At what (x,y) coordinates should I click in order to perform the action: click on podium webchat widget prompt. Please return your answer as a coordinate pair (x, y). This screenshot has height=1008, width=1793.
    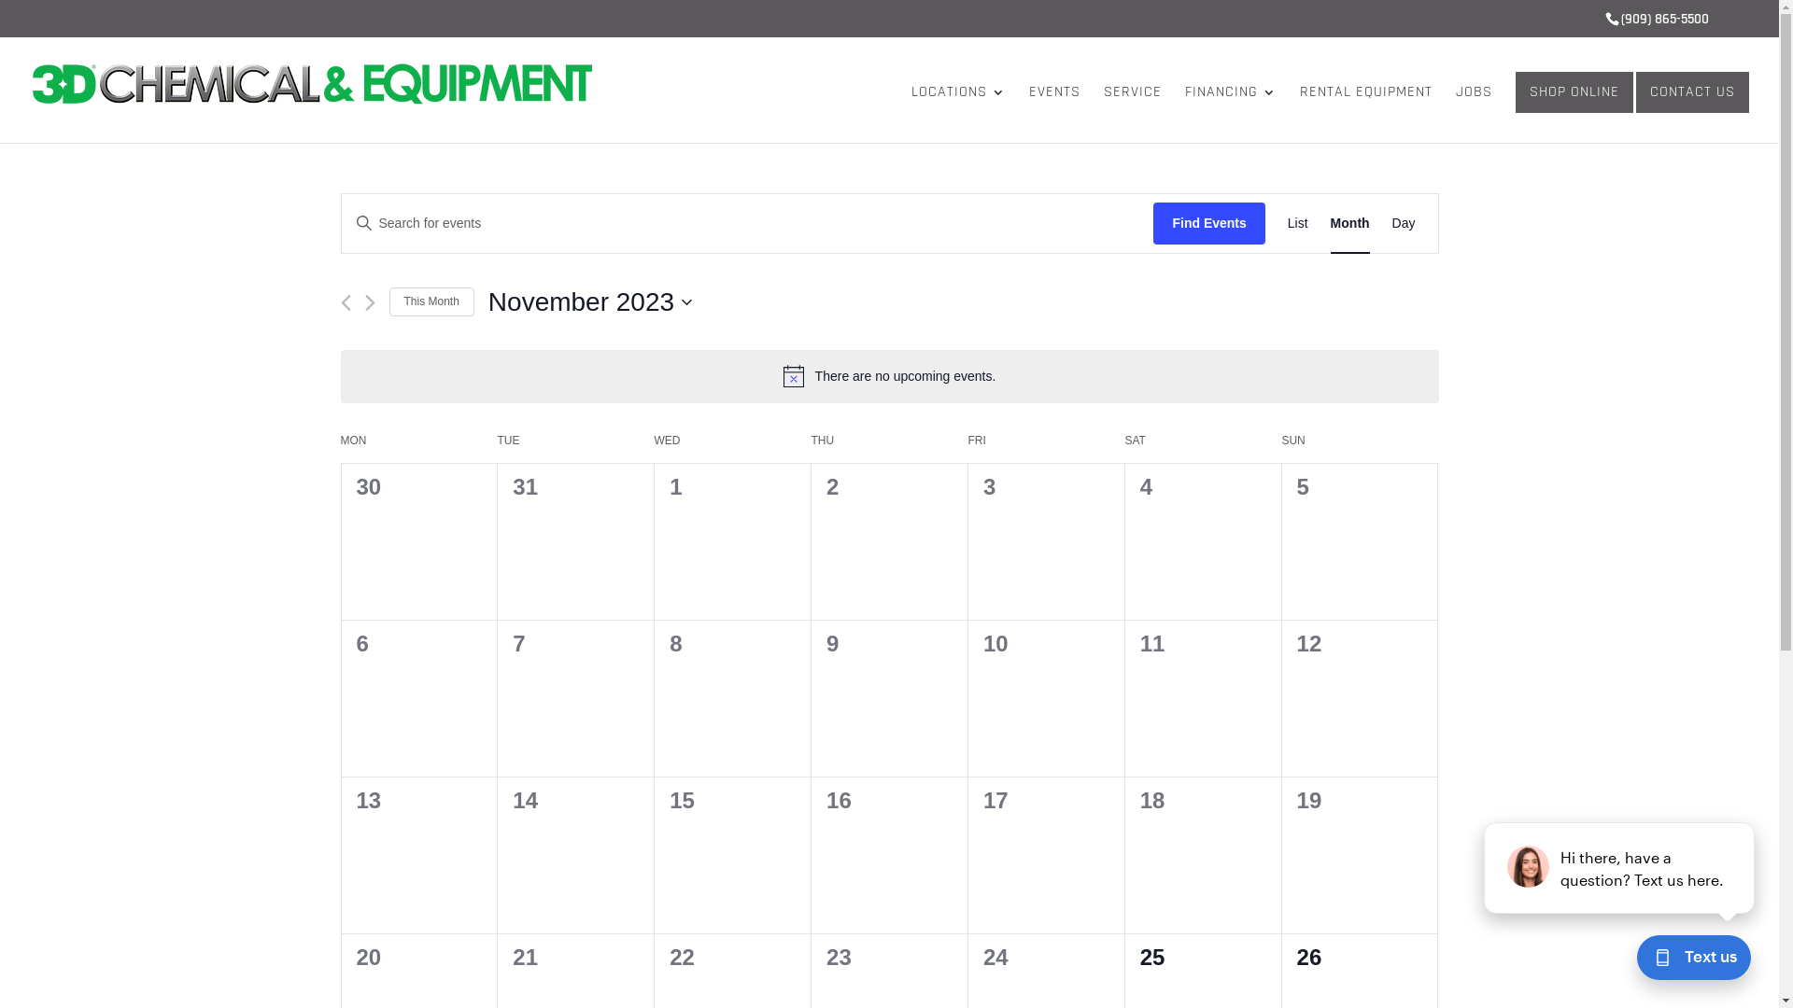
    Looking at the image, I should click on (1620, 868).